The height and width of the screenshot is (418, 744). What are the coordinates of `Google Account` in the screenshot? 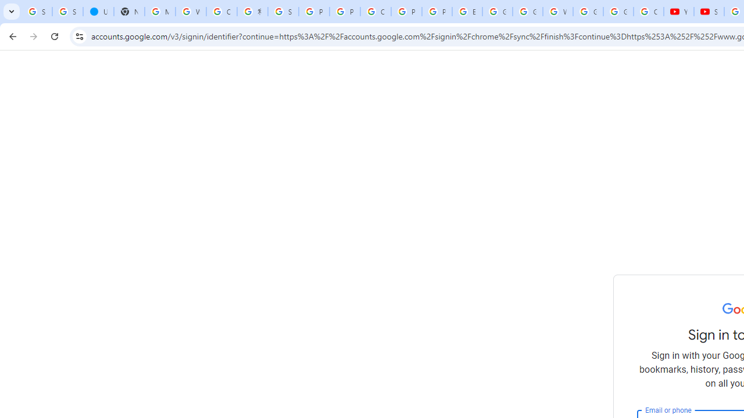 It's located at (618, 12).